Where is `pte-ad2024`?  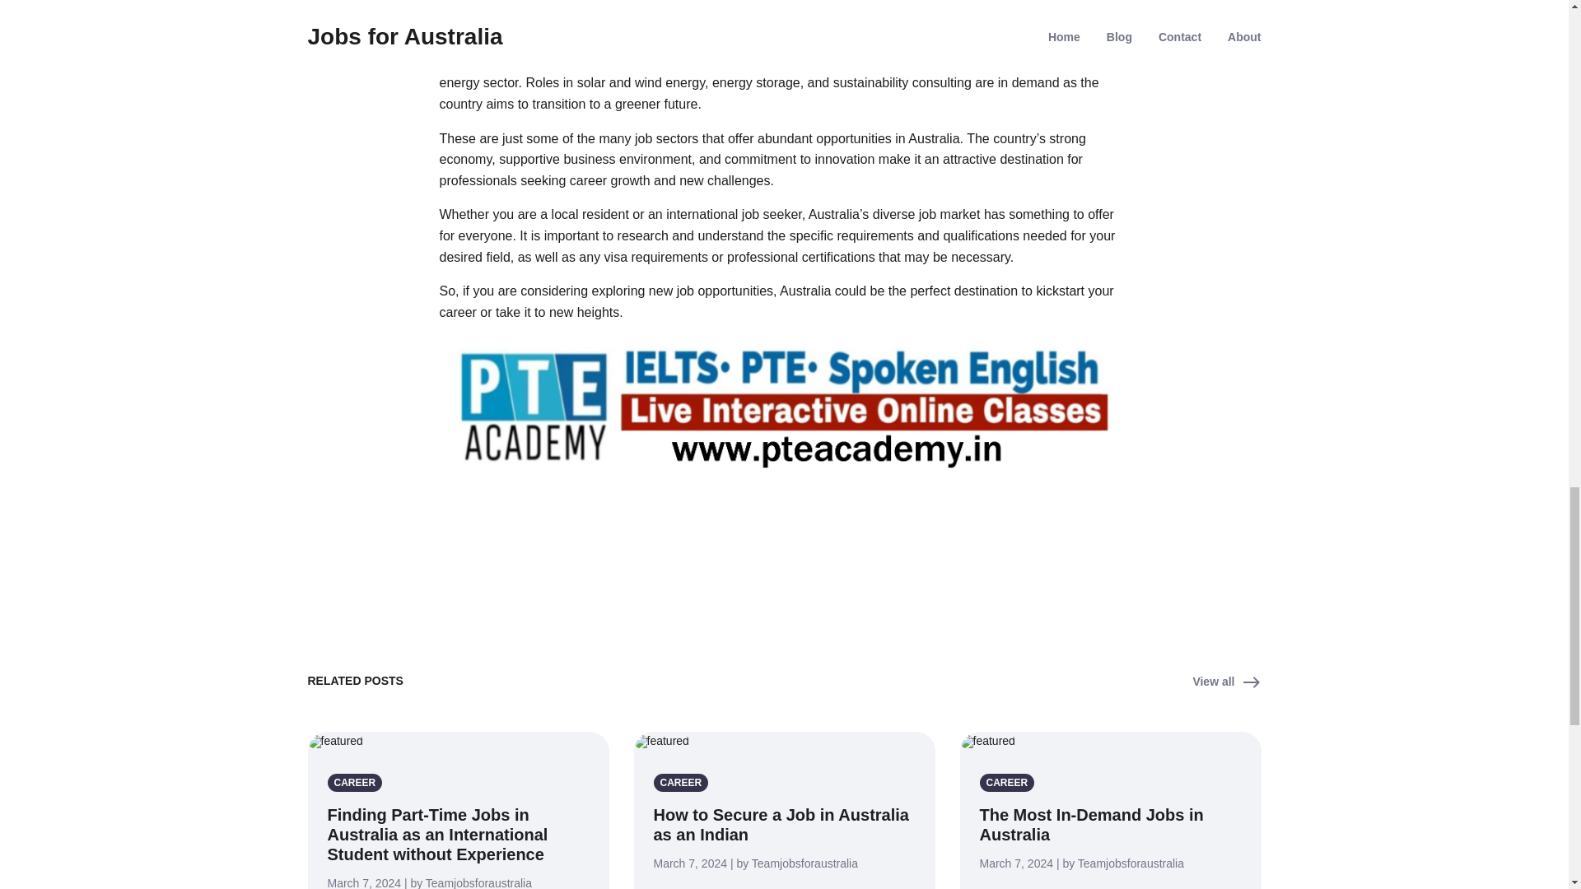 pte-ad2024 is located at coordinates (784, 405).